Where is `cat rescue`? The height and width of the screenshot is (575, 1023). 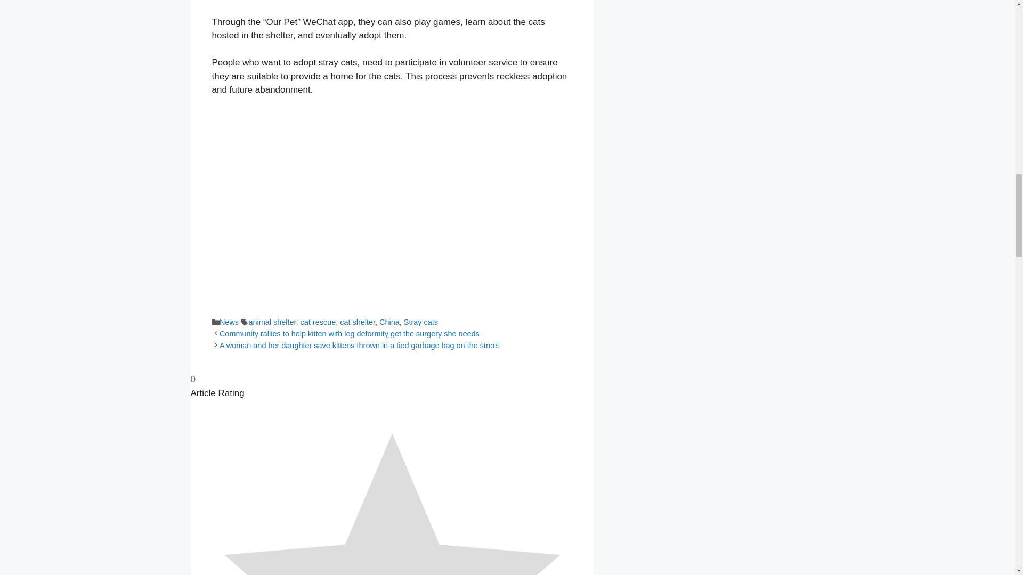
cat rescue is located at coordinates (319, 322).